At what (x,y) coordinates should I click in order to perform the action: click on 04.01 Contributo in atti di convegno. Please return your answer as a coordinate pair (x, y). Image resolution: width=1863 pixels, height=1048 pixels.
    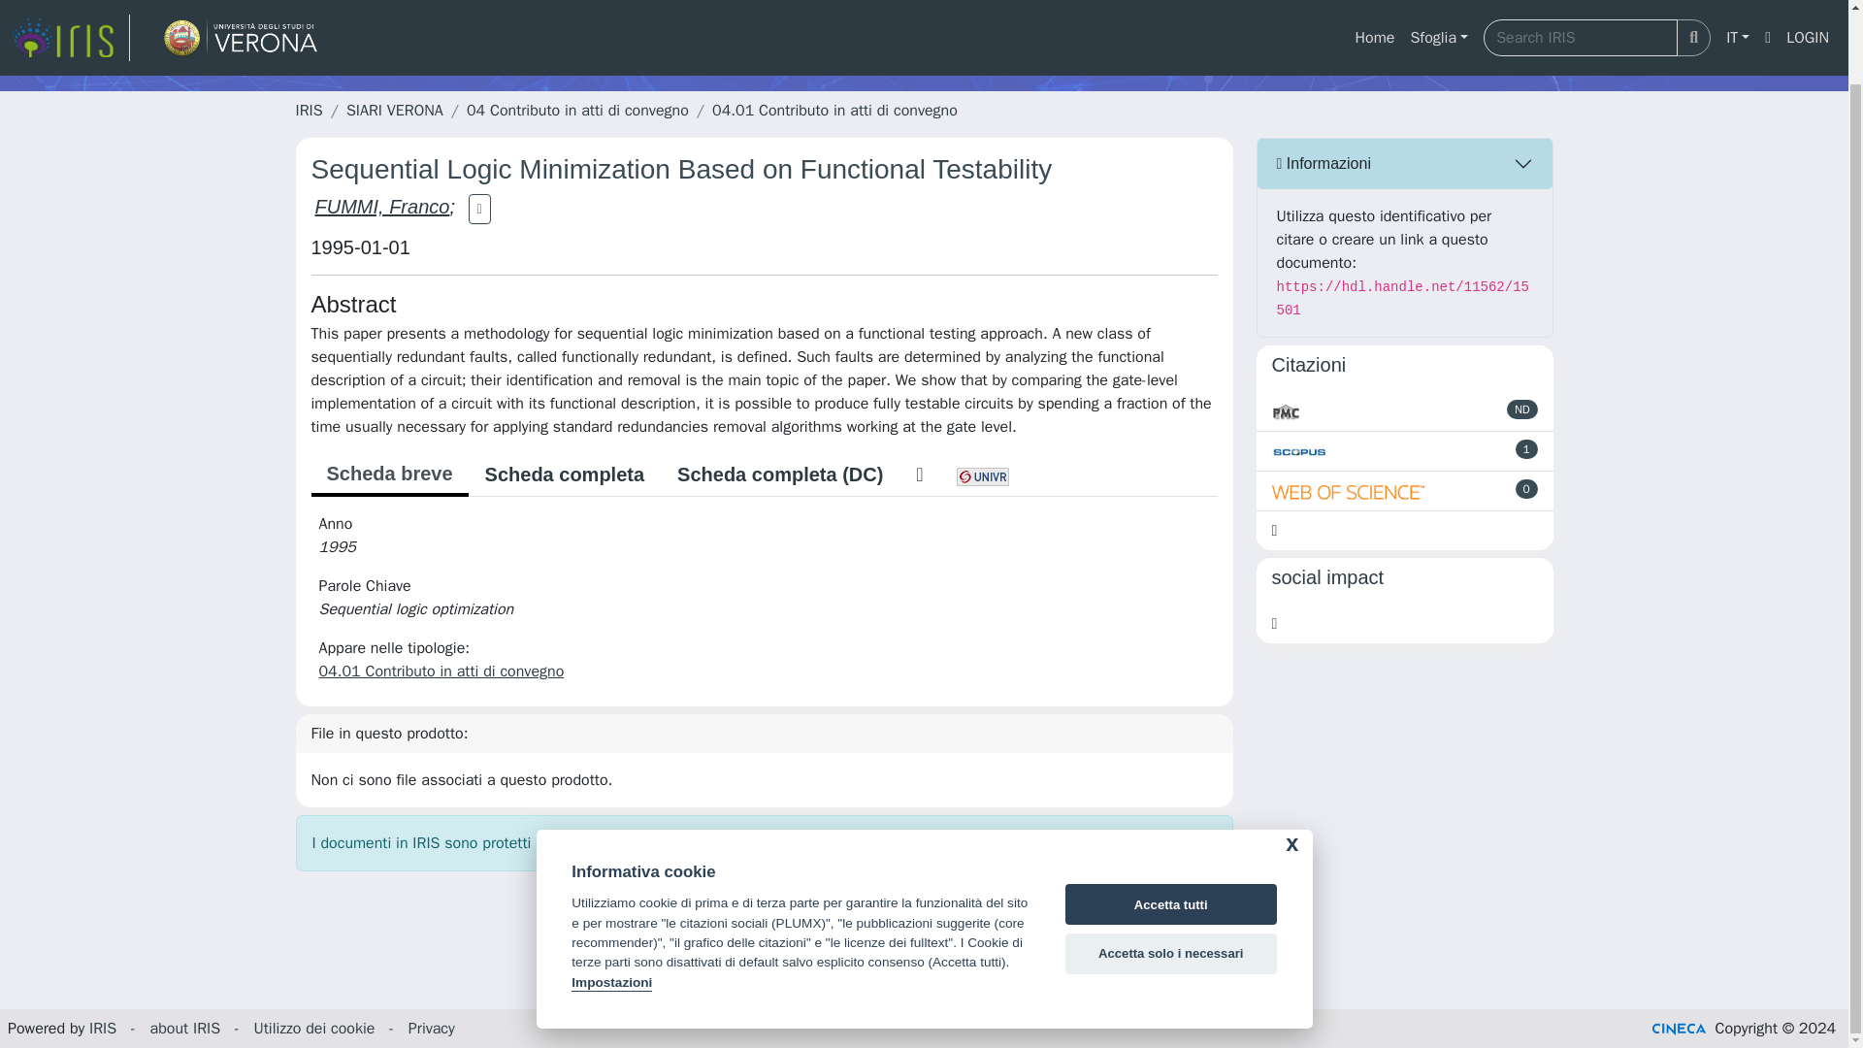
    Looking at the image, I should click on (834, 111).